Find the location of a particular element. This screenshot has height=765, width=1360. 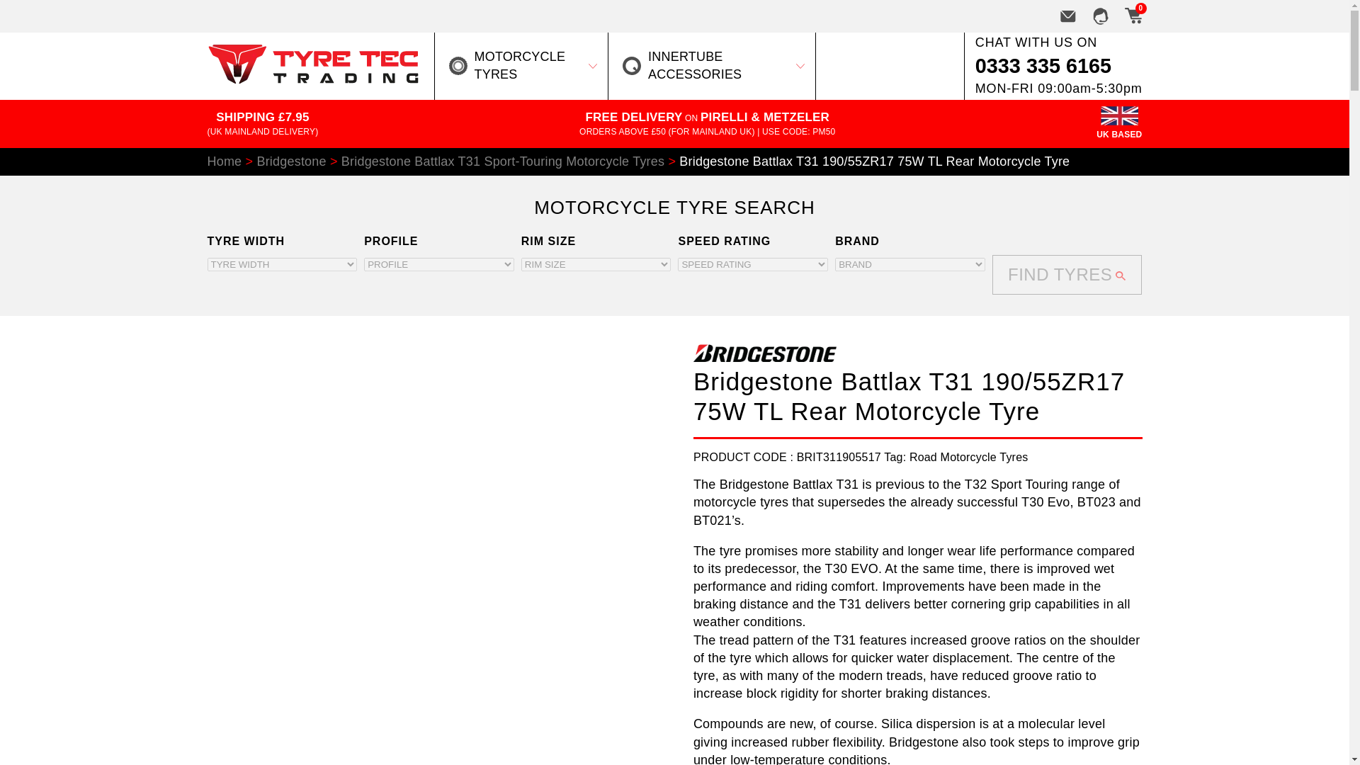

0 is located at coordinates (1132, 16).